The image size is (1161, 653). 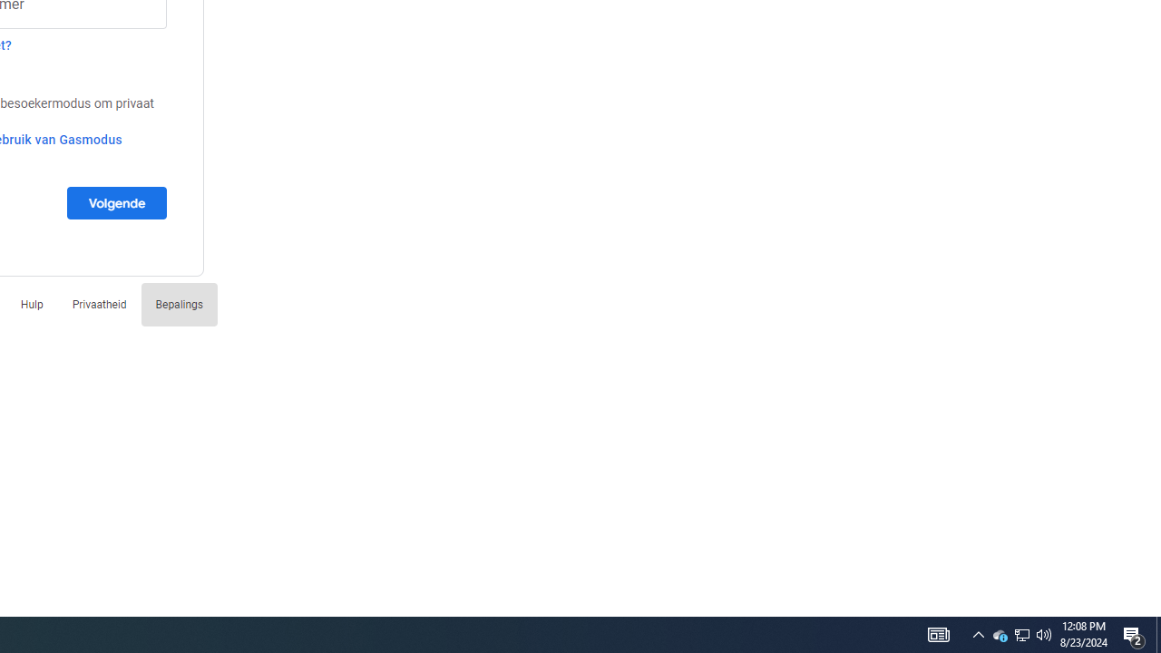 What do you see at coordinates (32, 305) in the screenshot?
I see `Hulp` at bounding box center [32, 305].